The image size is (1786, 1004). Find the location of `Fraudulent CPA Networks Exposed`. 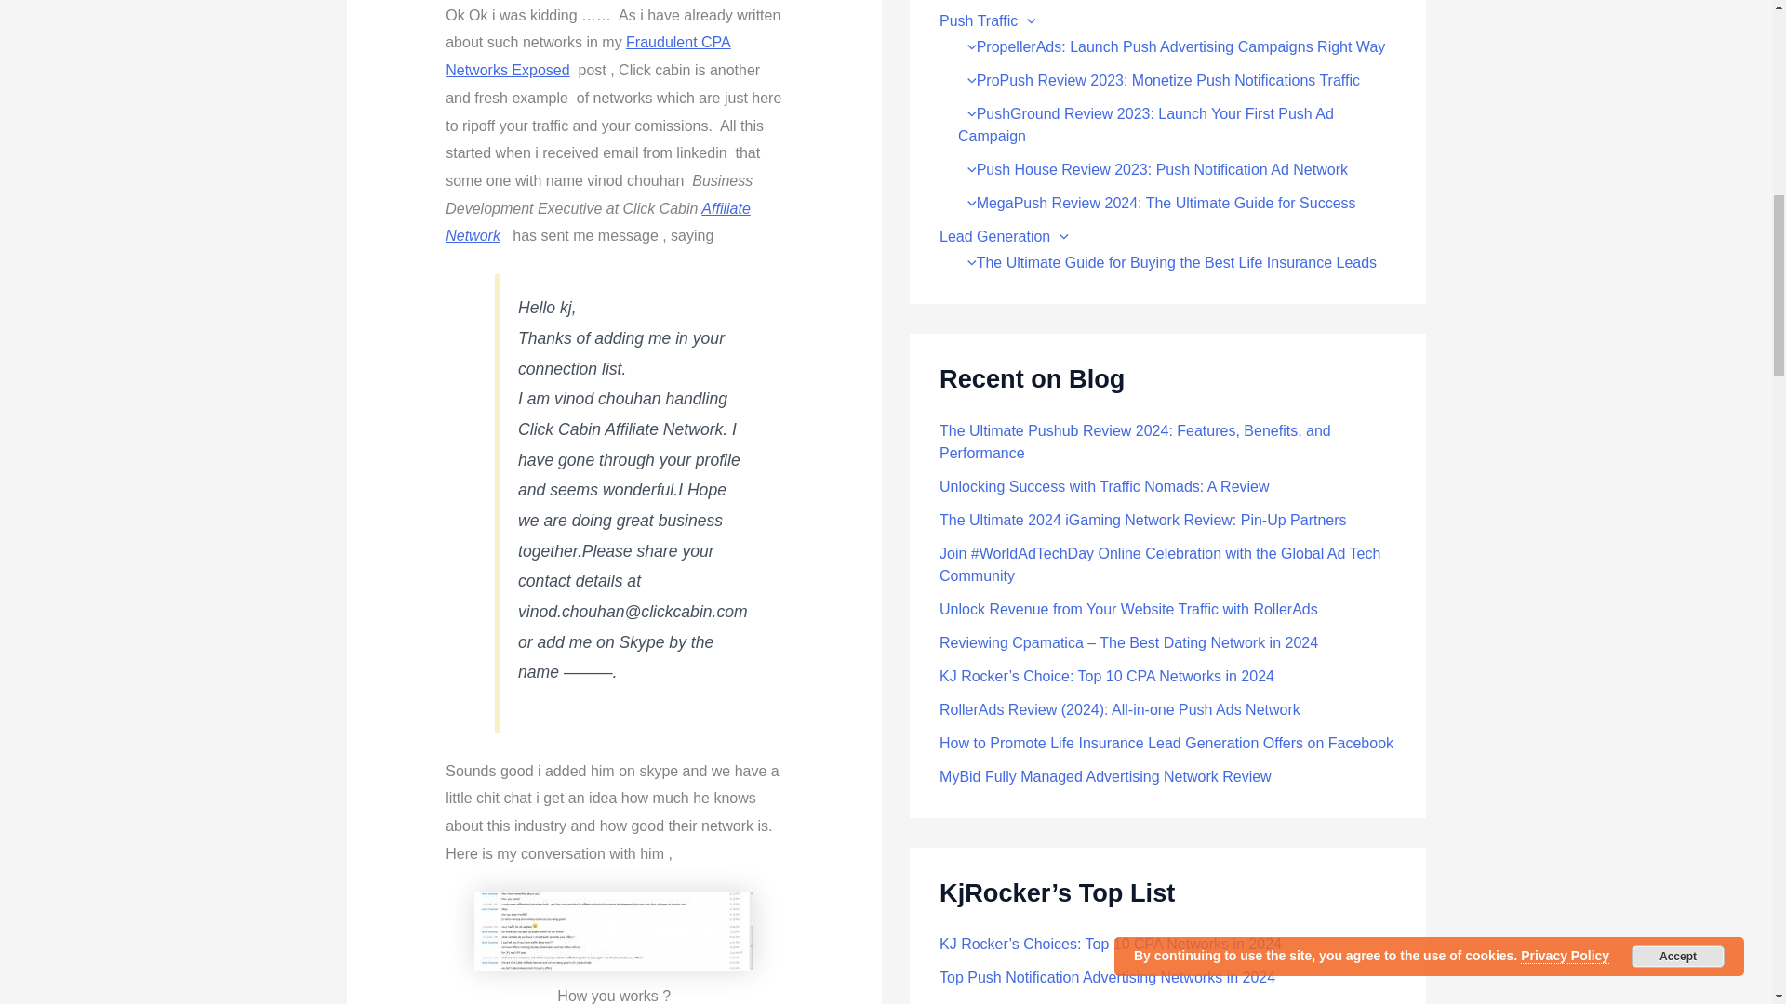

Fraudulent CPA Networks Exposed is located at coordinates (588, 56).